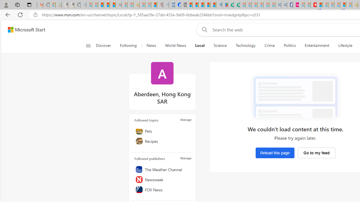 The height and width of the screenshot is (202, 360). I want to click on Skip to content, so click(24, 30).